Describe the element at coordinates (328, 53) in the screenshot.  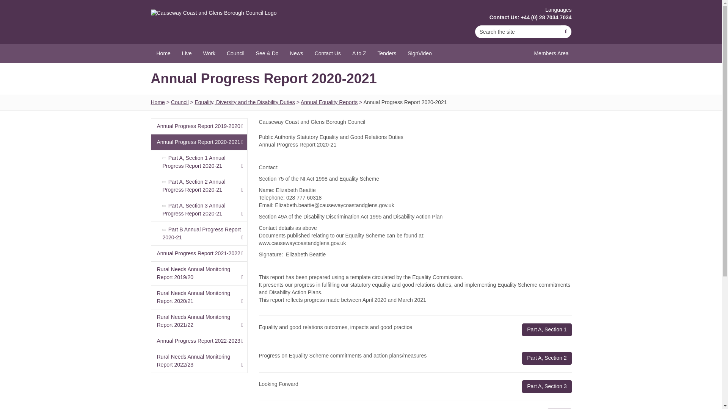
I see `Contact Us` at that location.